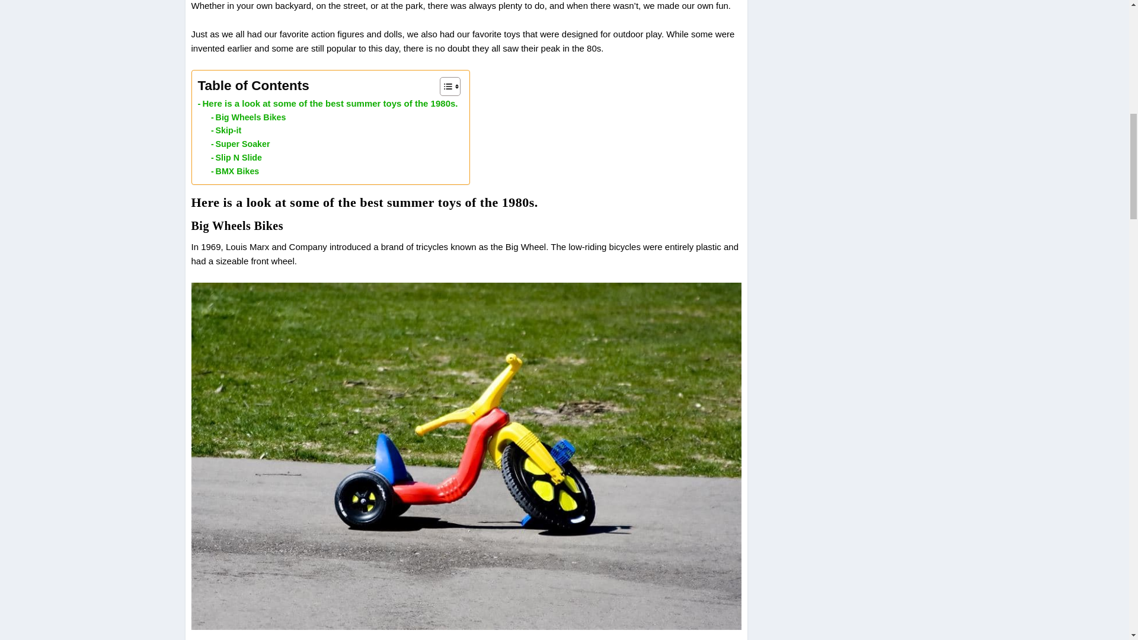 The image size is (1138, 640). I want to click on BMX Bikes, so click(235, 171).